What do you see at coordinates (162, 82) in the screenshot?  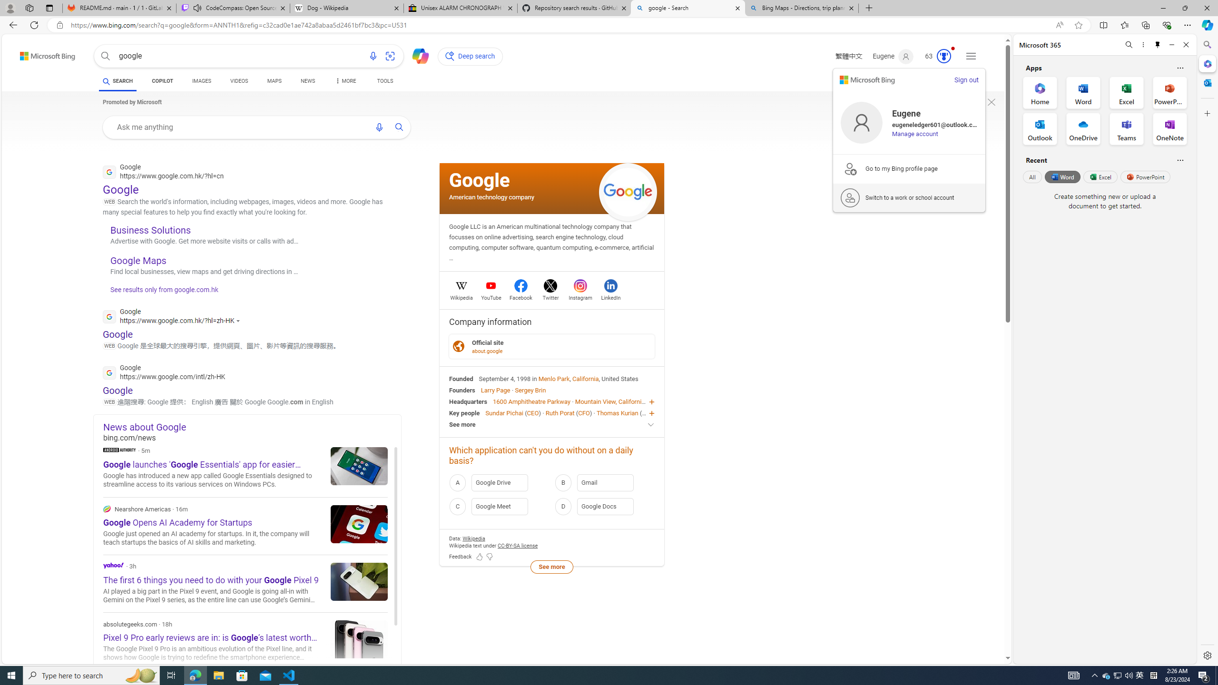 I see `COPILOT` at bounding box center [162, 82].